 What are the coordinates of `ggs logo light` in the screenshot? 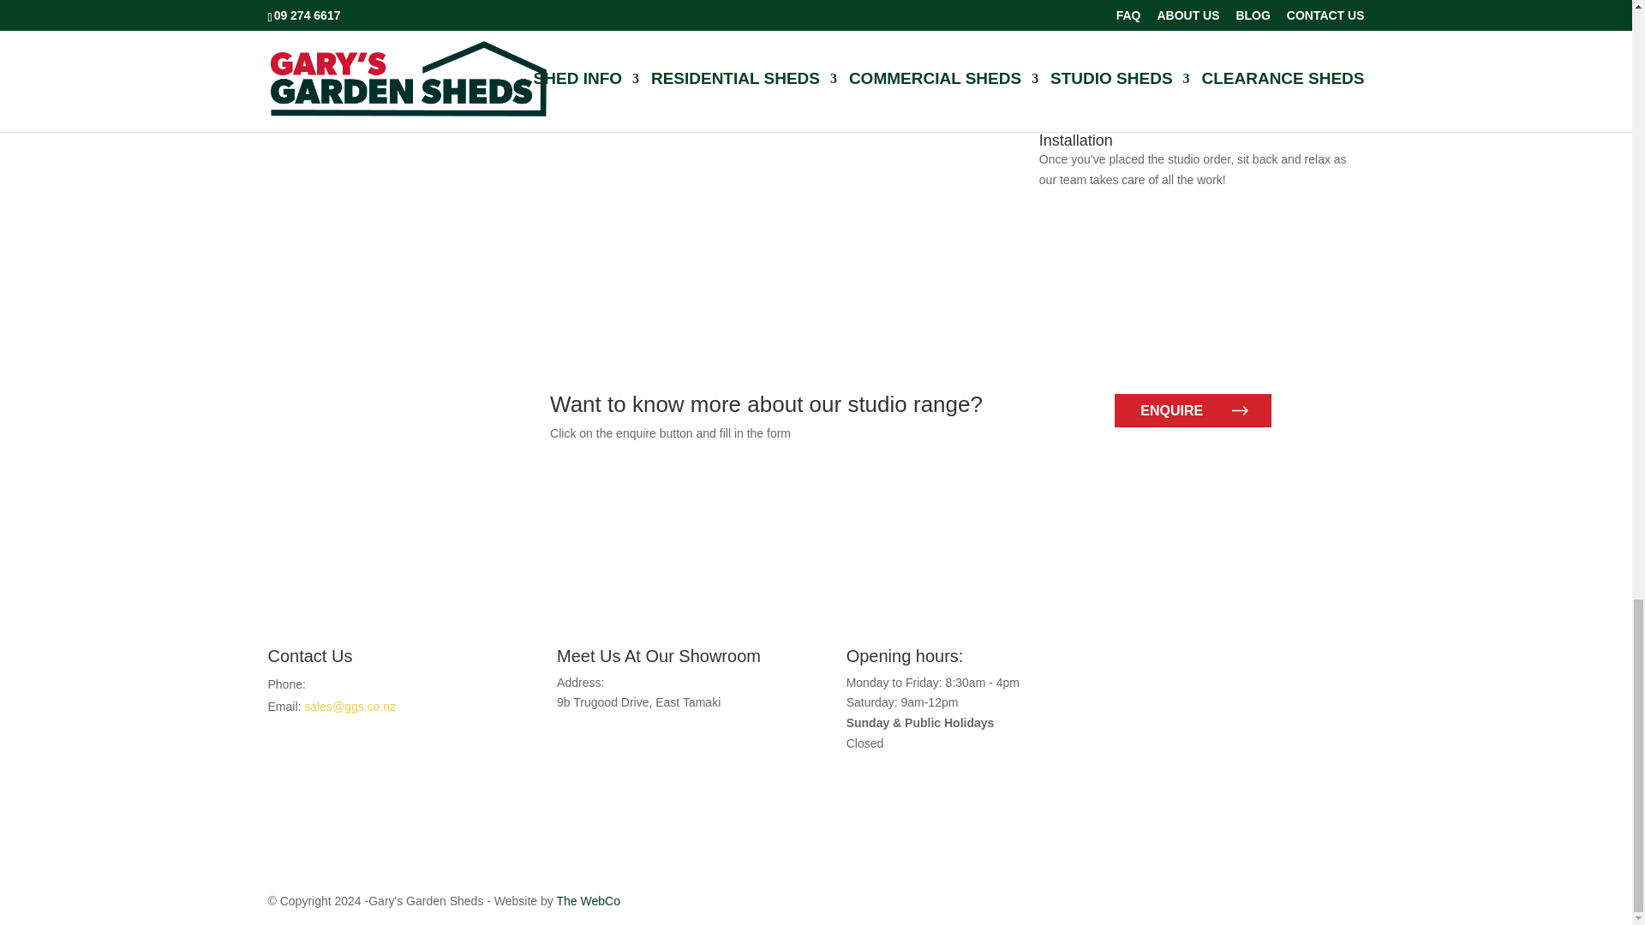 It's located at (1249, 683).